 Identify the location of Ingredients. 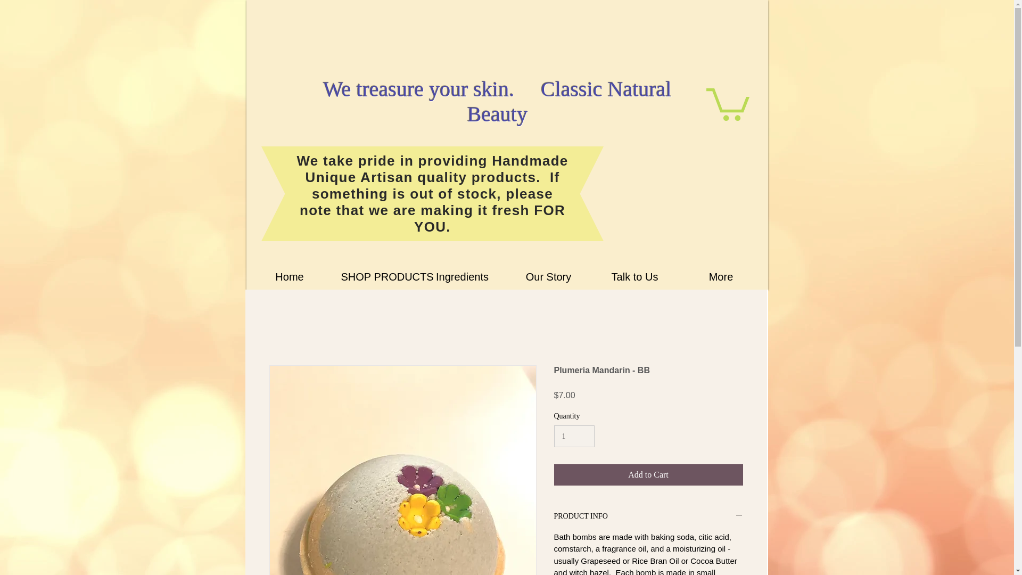
(462, 277).